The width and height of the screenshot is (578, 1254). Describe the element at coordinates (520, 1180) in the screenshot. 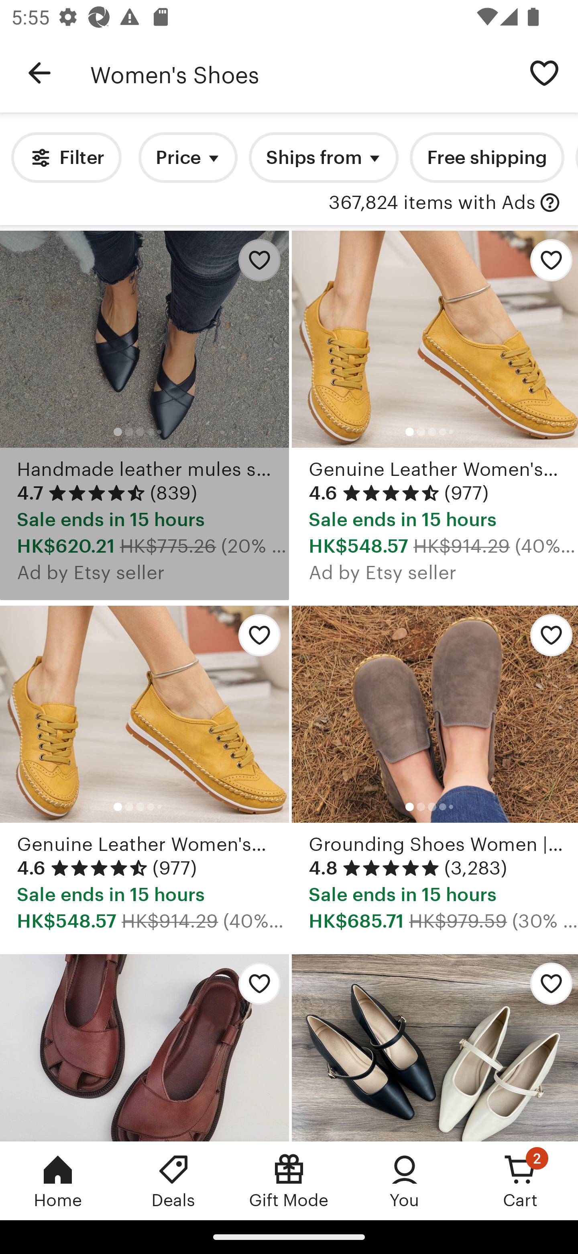

I see `Cart, 2 new notifications Cart` at that location.